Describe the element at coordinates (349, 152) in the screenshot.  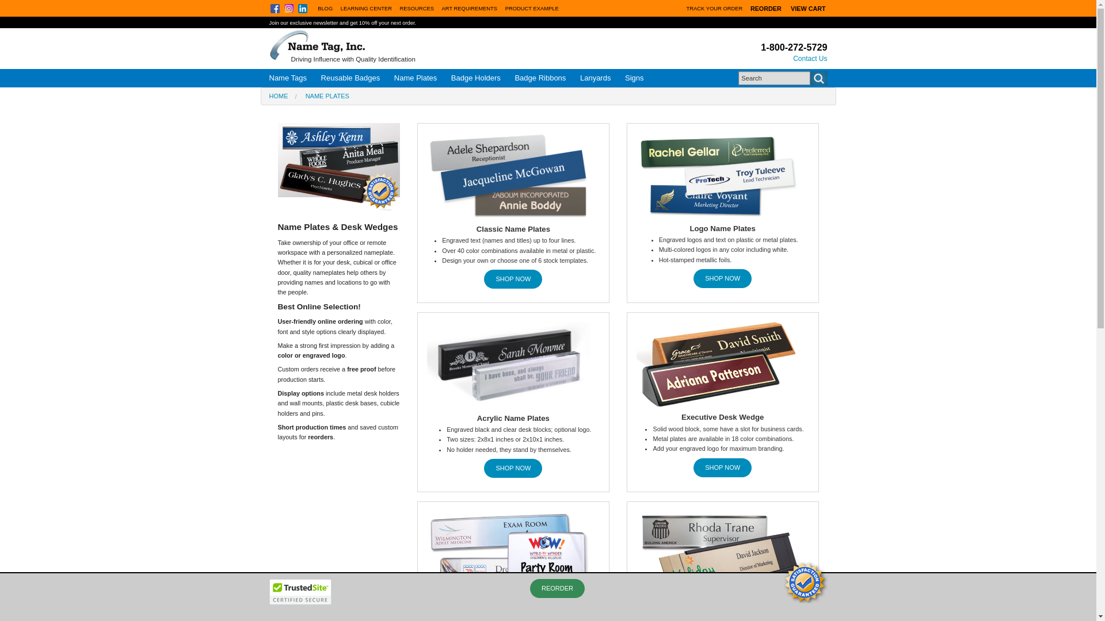
I see `Clear Badges` at that location.